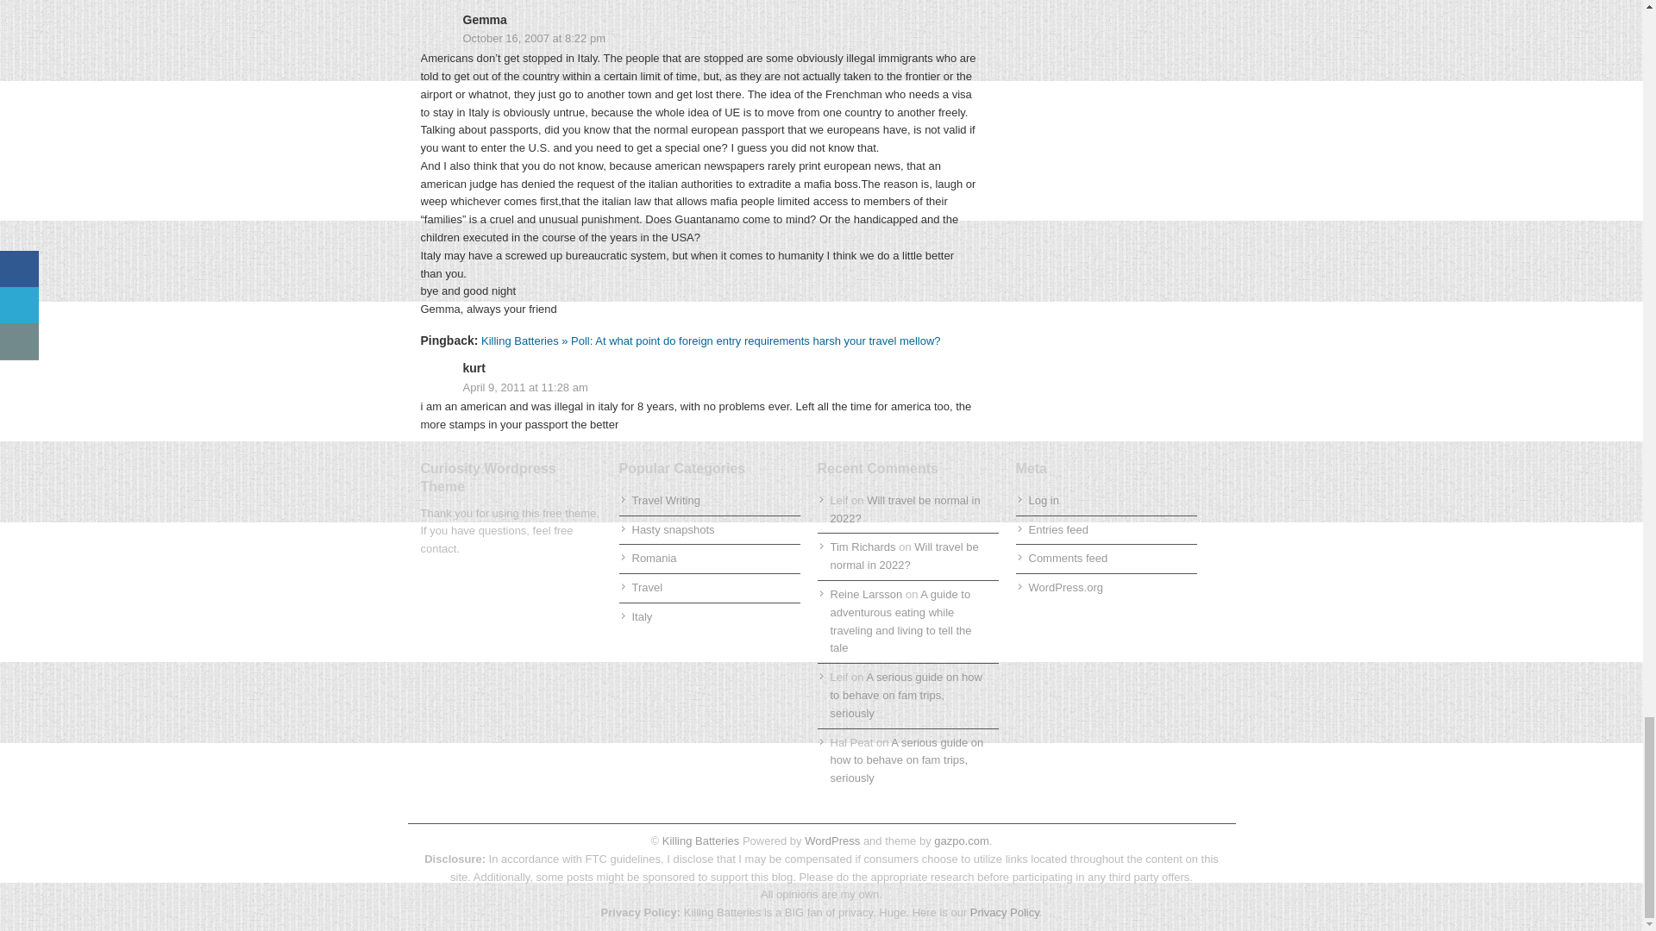 The image size is (1656, 931). I want to click on Italy, so click(642, 616).